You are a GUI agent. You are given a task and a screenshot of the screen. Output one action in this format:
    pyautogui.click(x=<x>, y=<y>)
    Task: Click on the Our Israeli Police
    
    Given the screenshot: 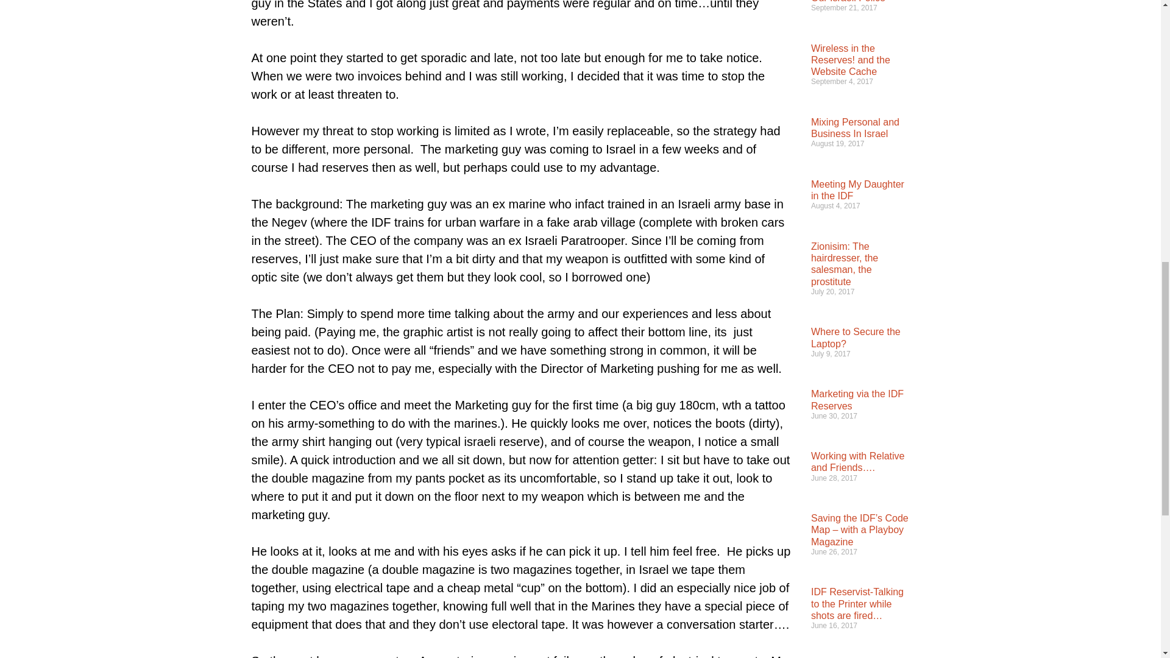 What is the action you would take?
    pyautogui.click(x=848, y=1)
    